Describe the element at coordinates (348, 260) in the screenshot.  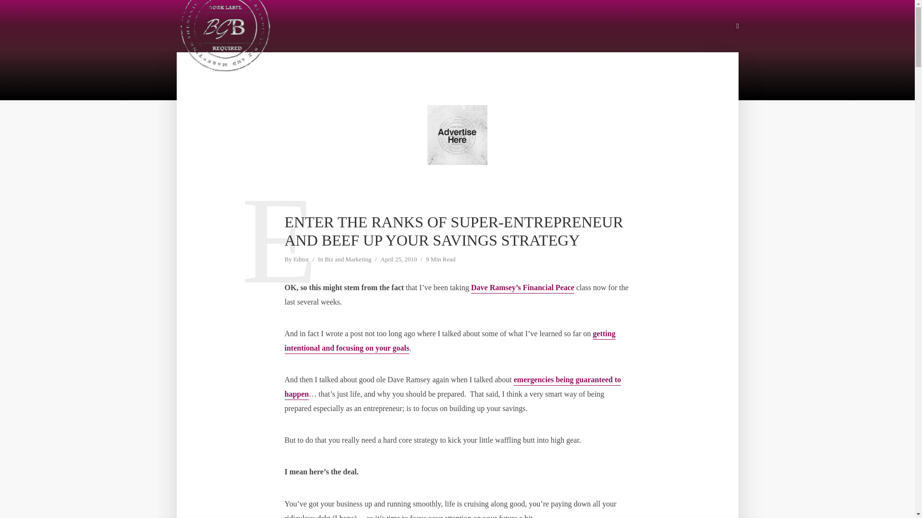
I see `Biz and Marketing` at that location.